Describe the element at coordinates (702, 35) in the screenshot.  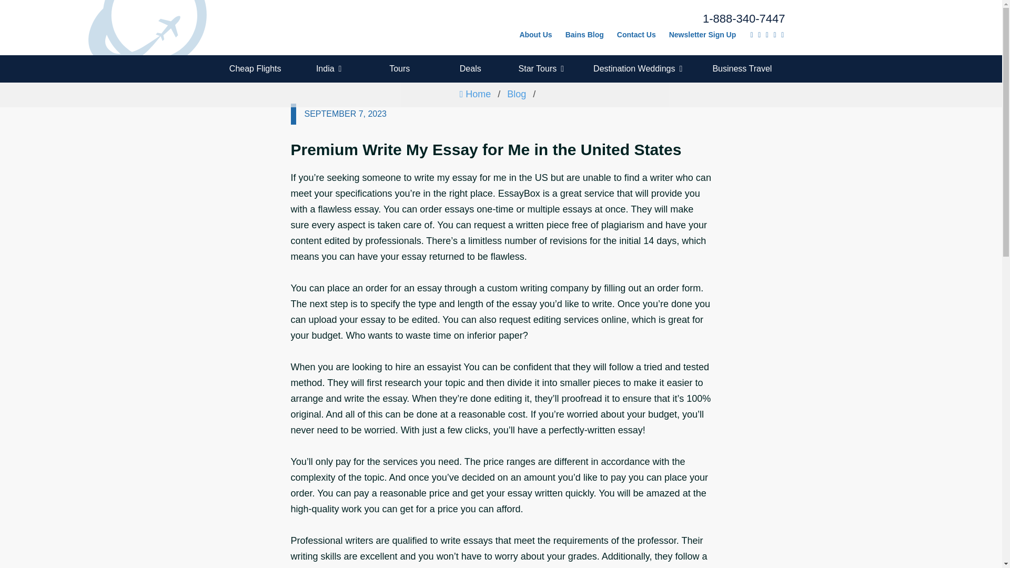
I see `Newsletter Sign Up` at that location.